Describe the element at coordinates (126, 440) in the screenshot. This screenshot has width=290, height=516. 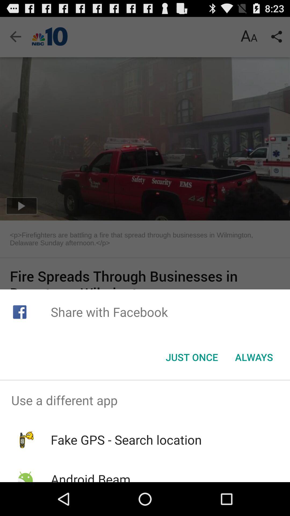
I see `flip until the fake gps search app` at that location.